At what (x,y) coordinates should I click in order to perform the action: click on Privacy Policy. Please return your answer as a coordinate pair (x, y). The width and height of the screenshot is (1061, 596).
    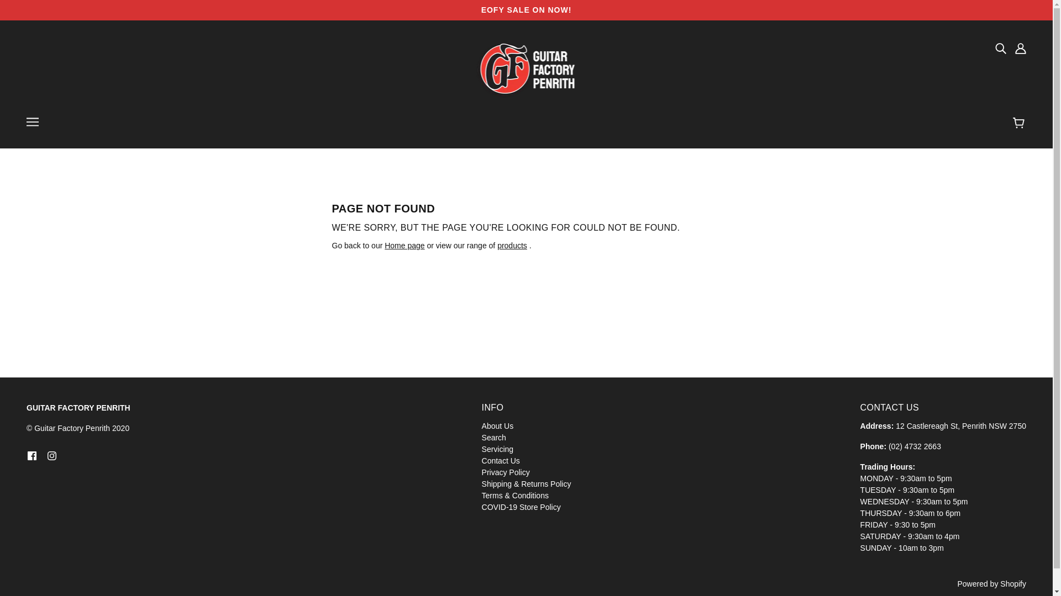
    Looking at the image, I should click on (505, 472).